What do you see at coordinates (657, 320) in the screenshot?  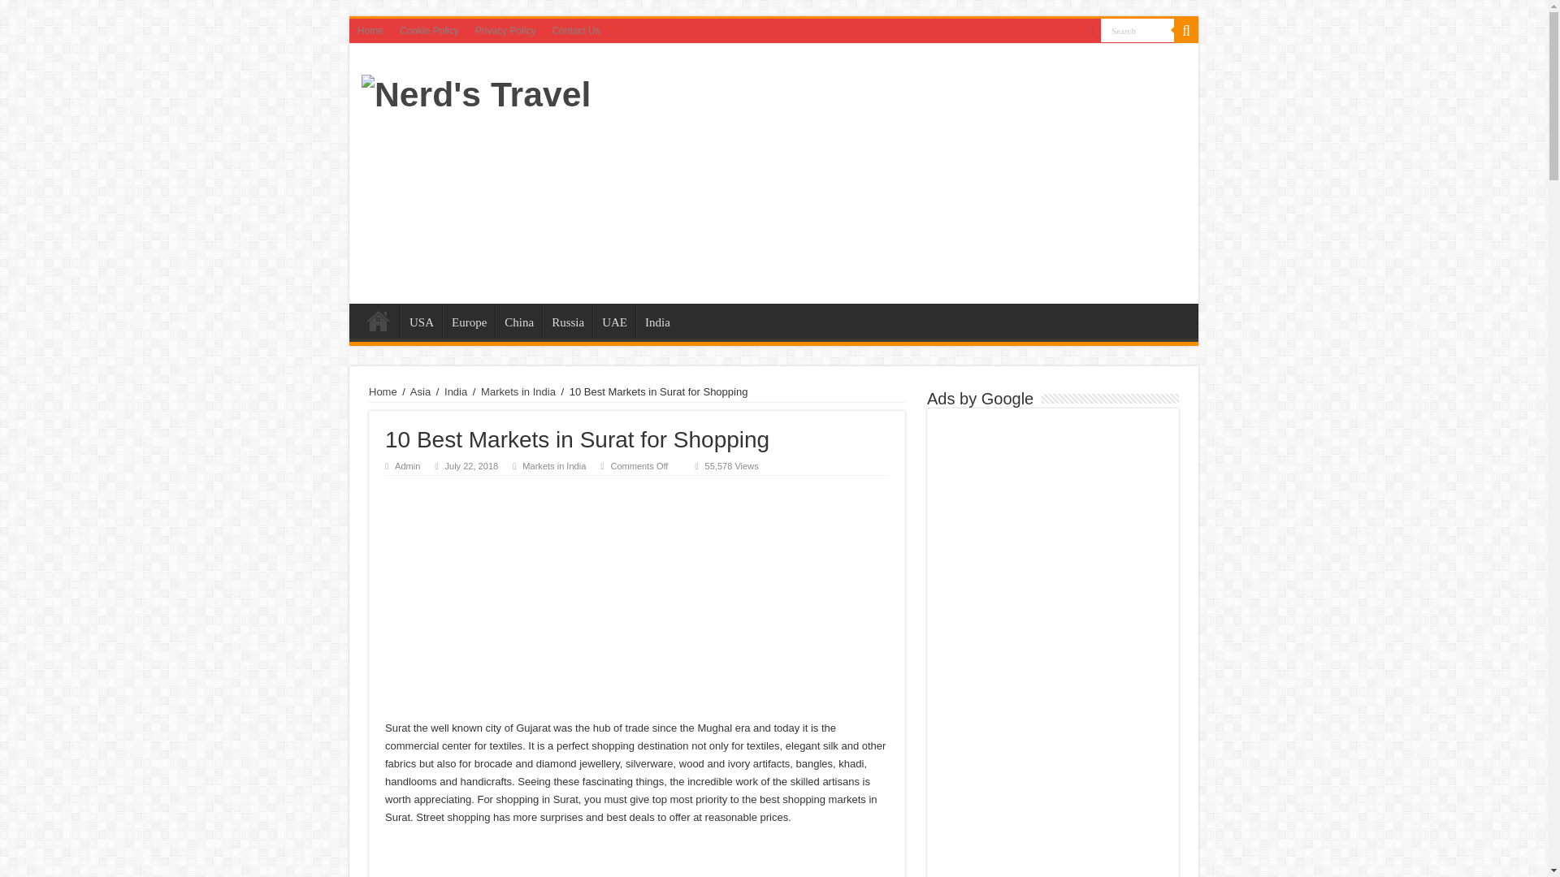 I see `India` at bounding box center [657, 320].